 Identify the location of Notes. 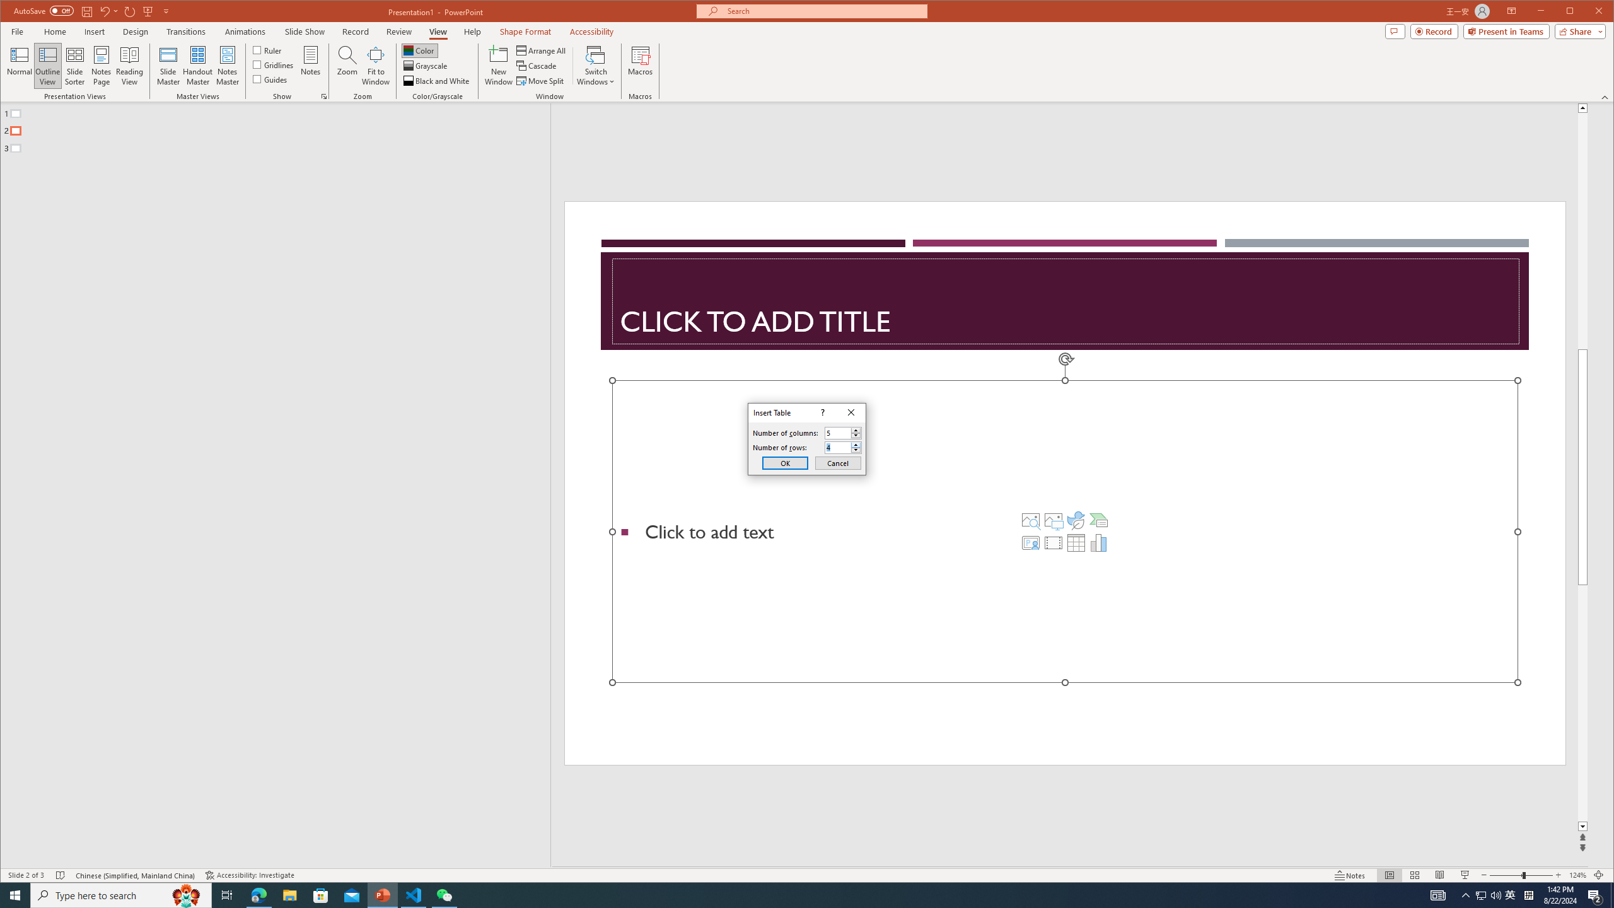
(310, 66).